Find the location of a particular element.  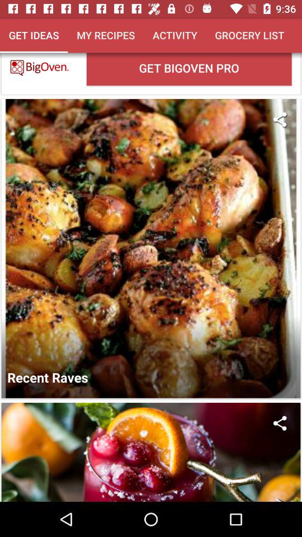

share the article is located at coordinates (280, 120).